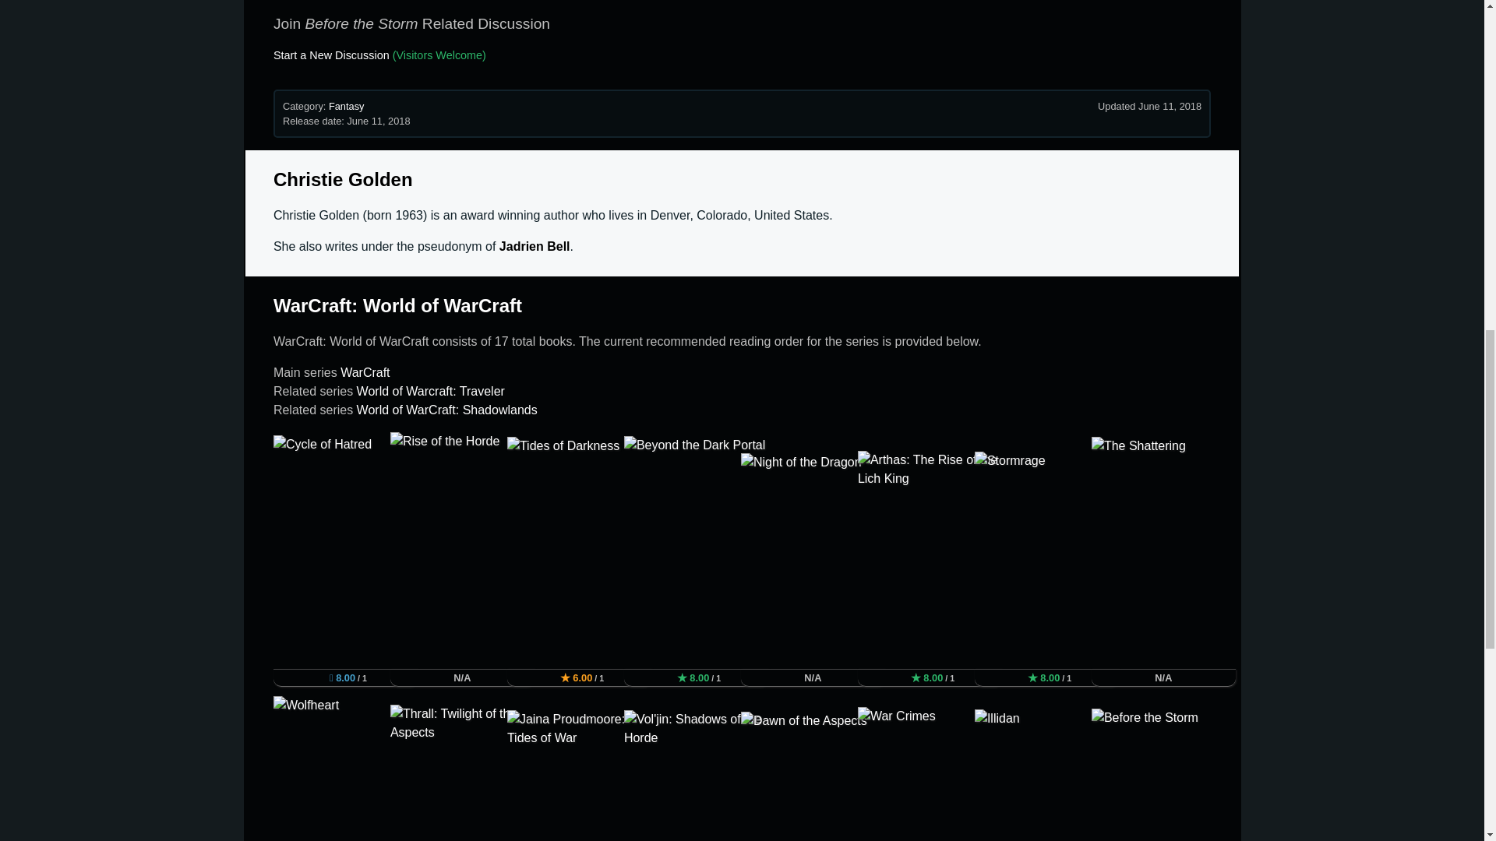 Image resolution: width=1496 pixels, height=841 pixels. Describe the element at coordinates (397, 305) in the screenshot. I see `WarCraft: World of WarCraft` at that location.